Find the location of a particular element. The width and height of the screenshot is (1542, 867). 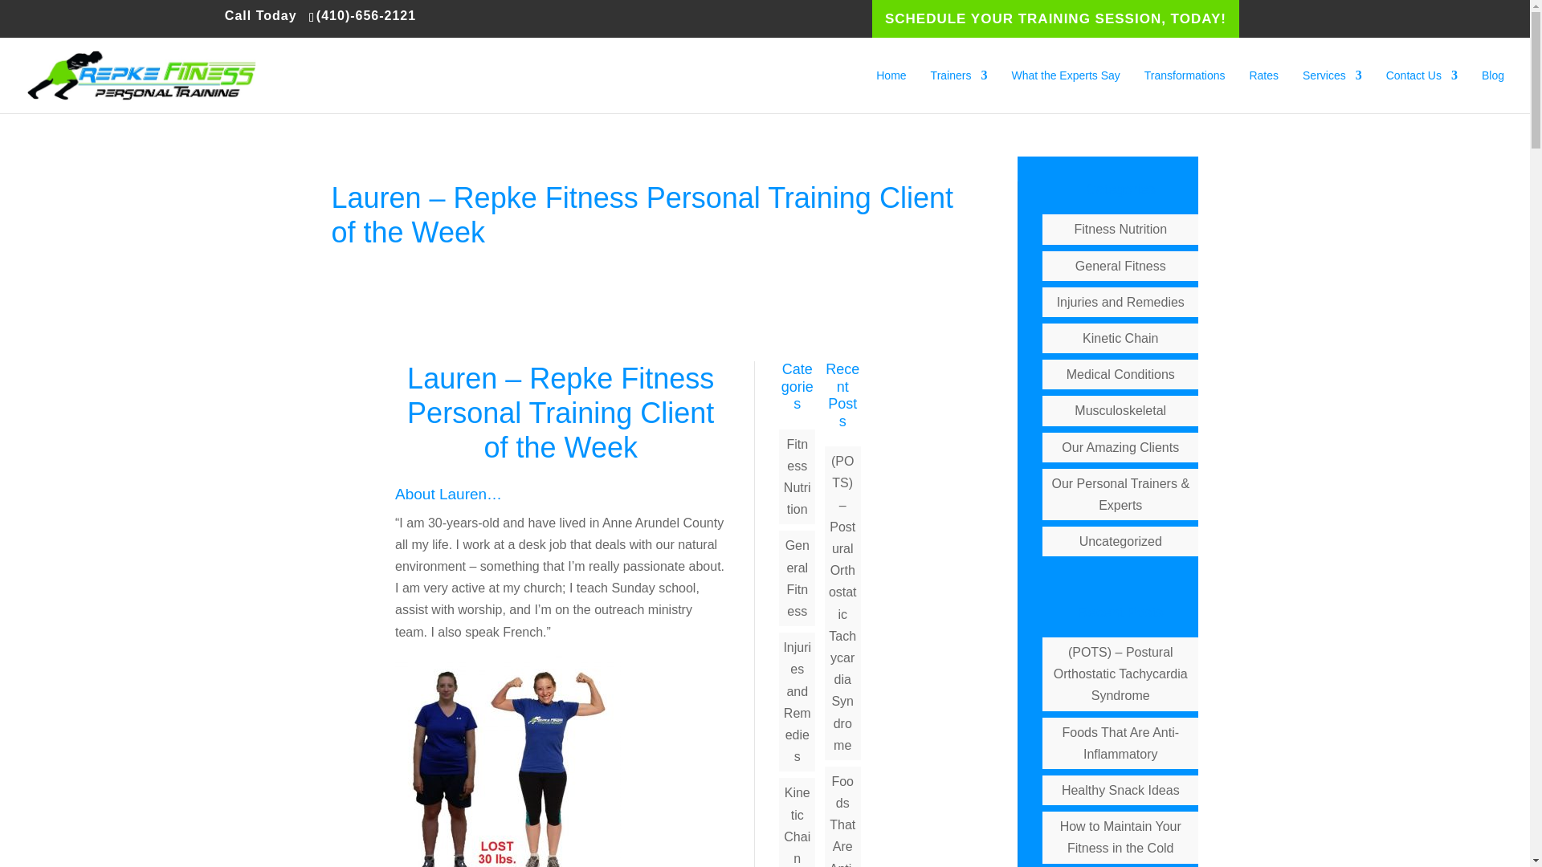

Contact Us is located at coordinates (1422, 92).